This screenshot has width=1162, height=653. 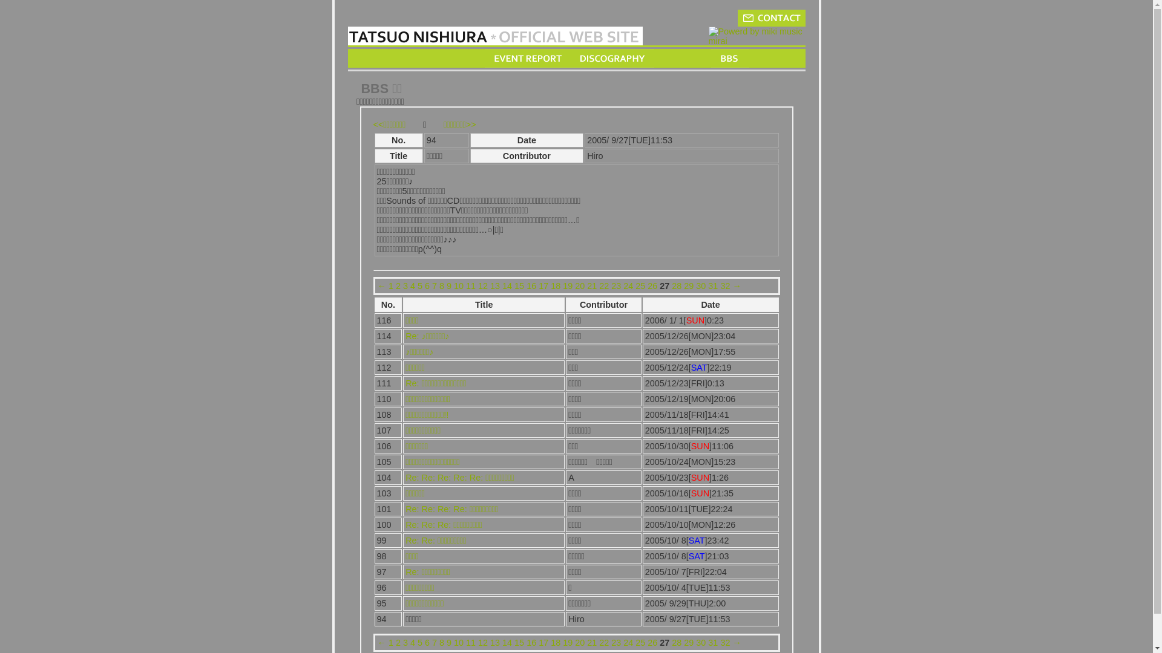 What do you see at coordinates (527, 58) in the screenshot?
I see `EVENT REPORT` at bounding box center [527, 58].